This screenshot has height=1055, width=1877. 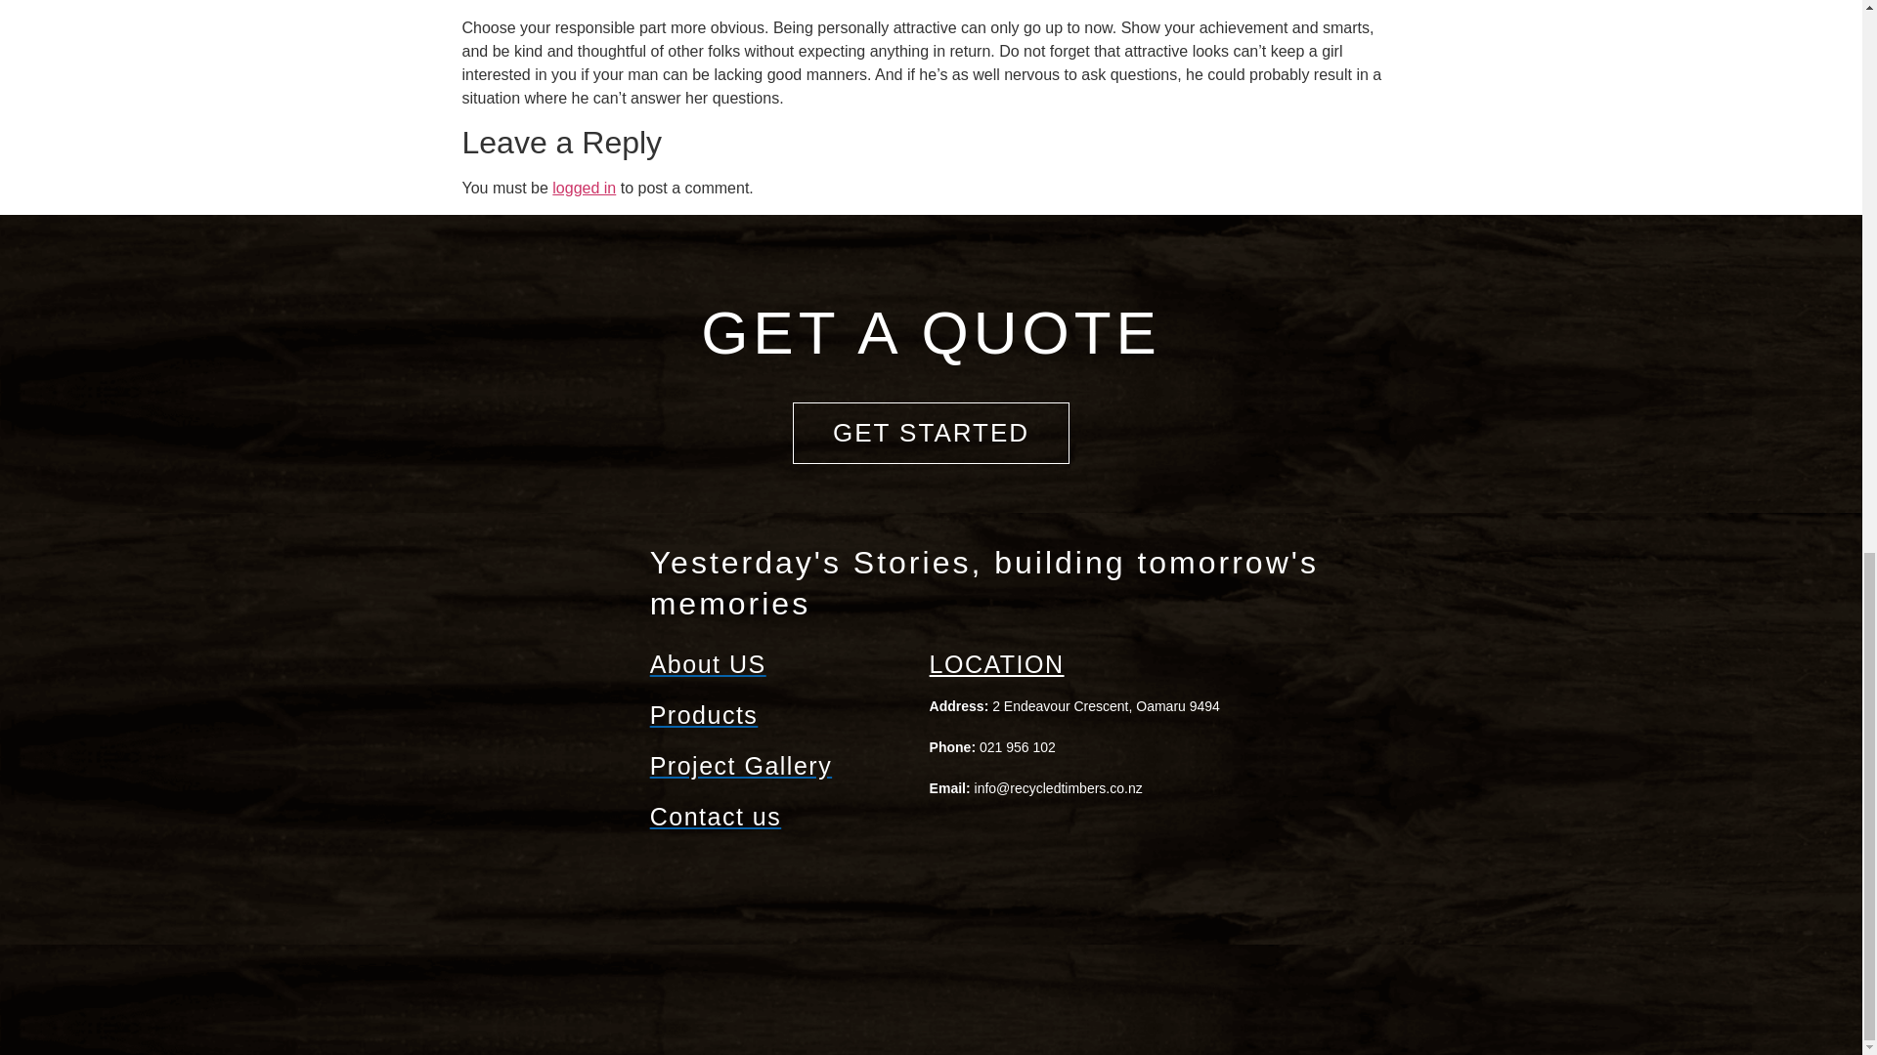 I want to click on Contact us, so click(x=780, y=817).